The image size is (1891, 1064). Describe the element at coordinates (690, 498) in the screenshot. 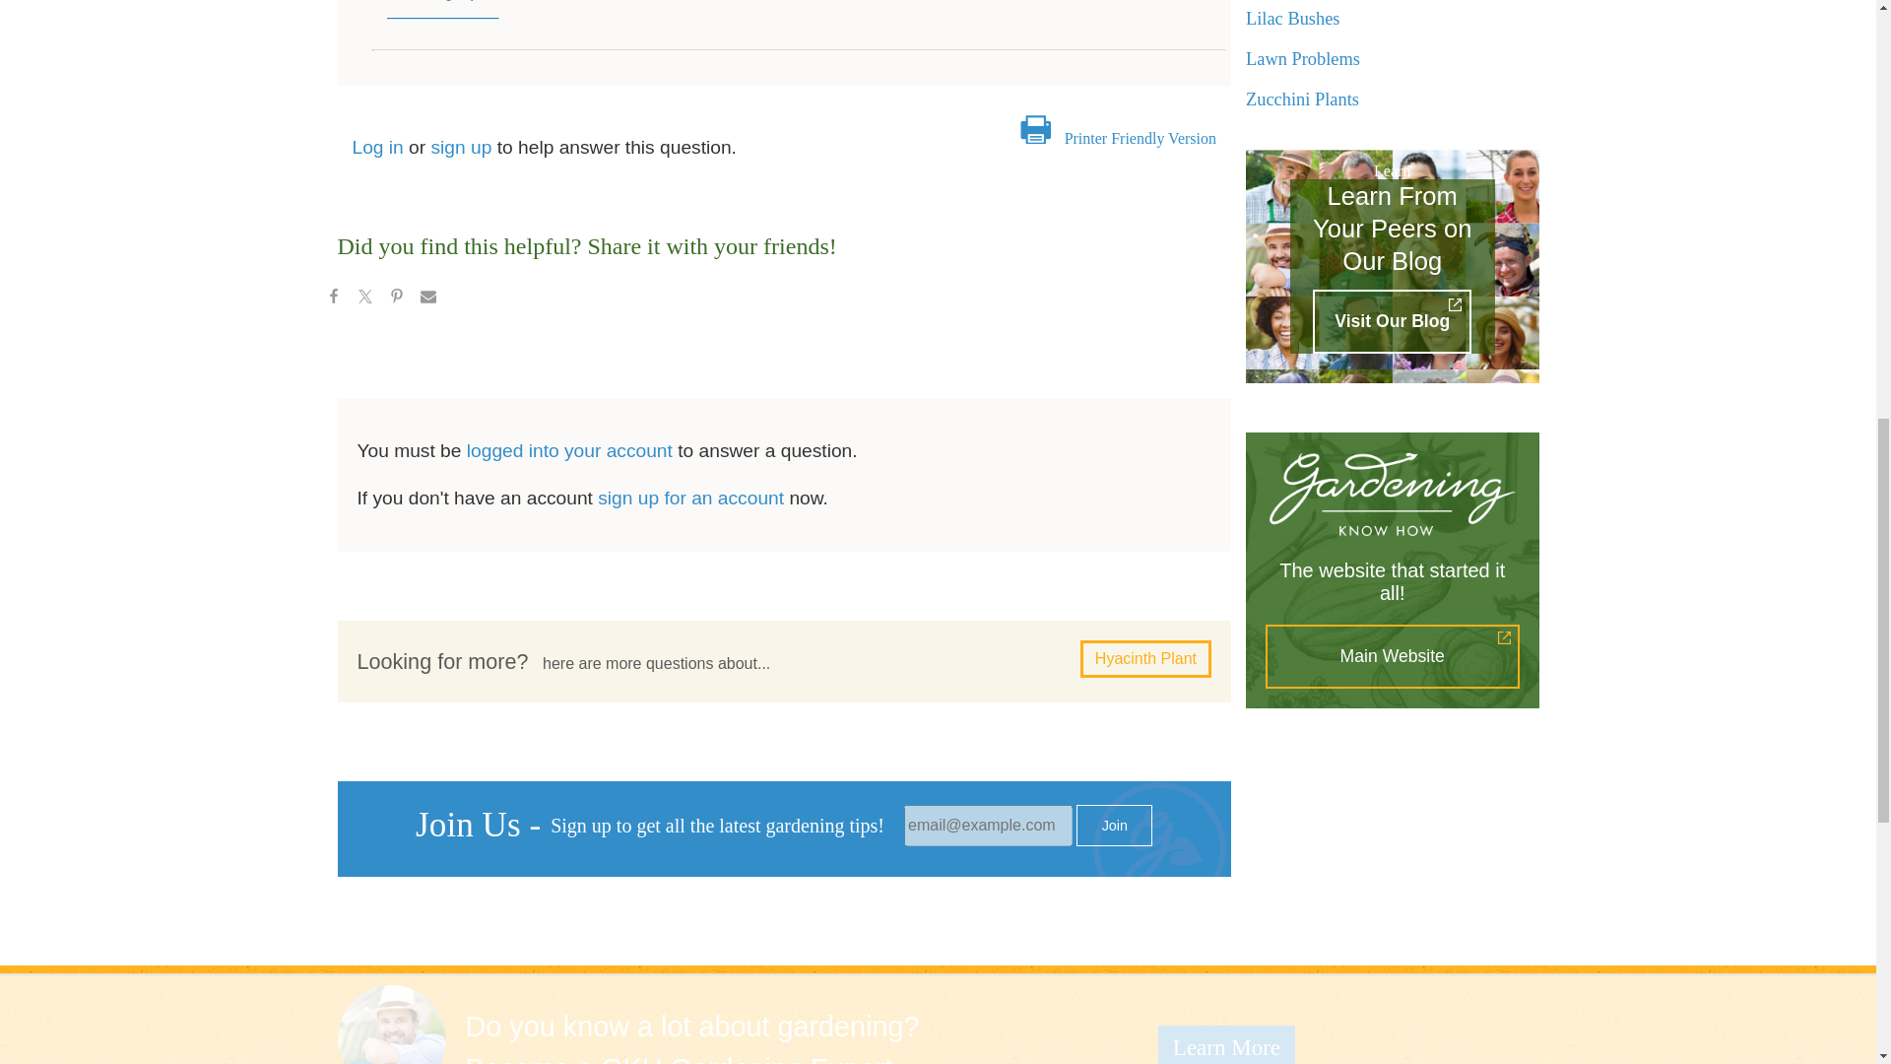

I see `sign up for an account` at that location.